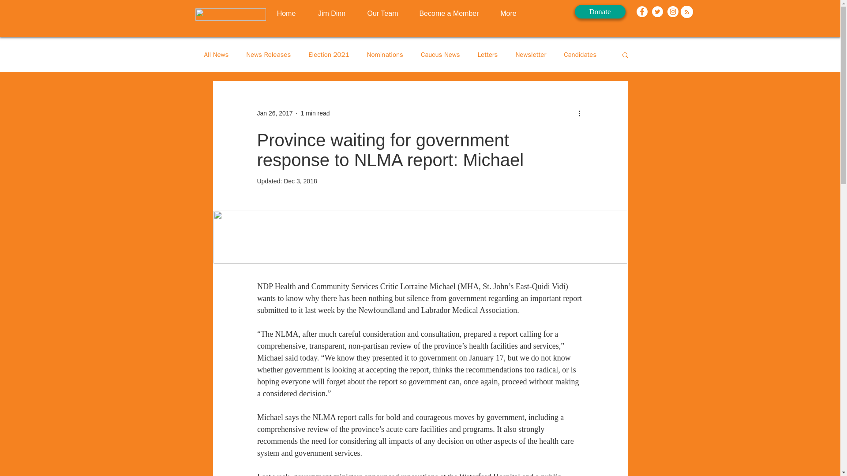  Describe the element at coordinates (332, 14) in the screenshot. I see `Jim Dinn` at that location.